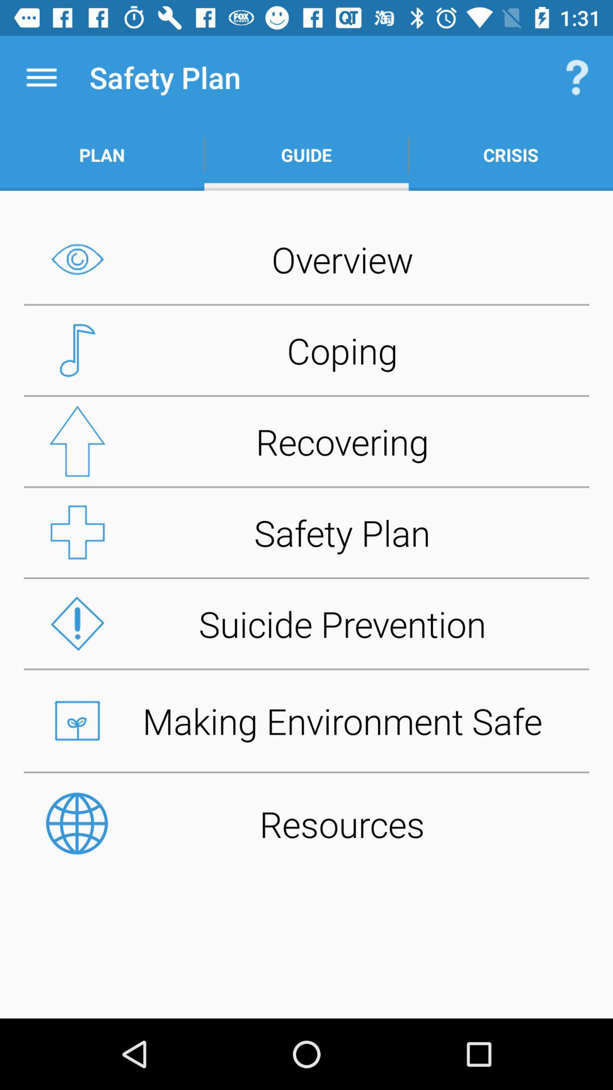  I want to click on flip to suicide prevention, so click(306, 623).